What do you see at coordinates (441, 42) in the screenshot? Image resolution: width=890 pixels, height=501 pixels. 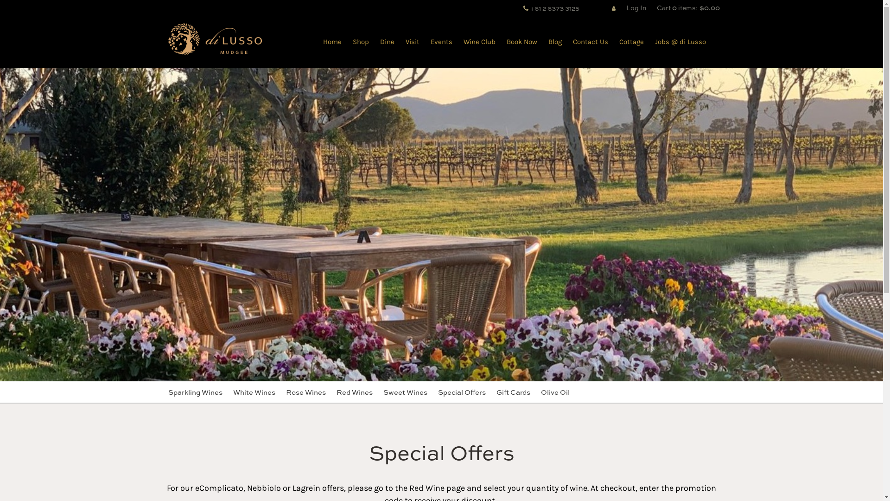 I see `Events` at bounding box center [441, 42].